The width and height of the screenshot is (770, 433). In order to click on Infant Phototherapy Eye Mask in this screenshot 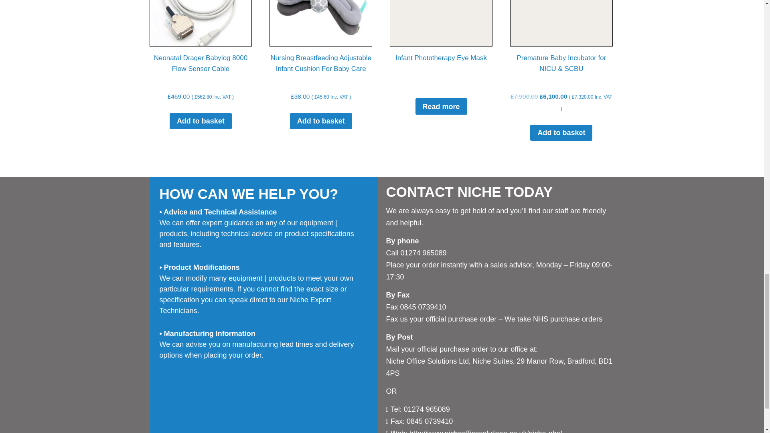, I will do `click(441, 55)`.